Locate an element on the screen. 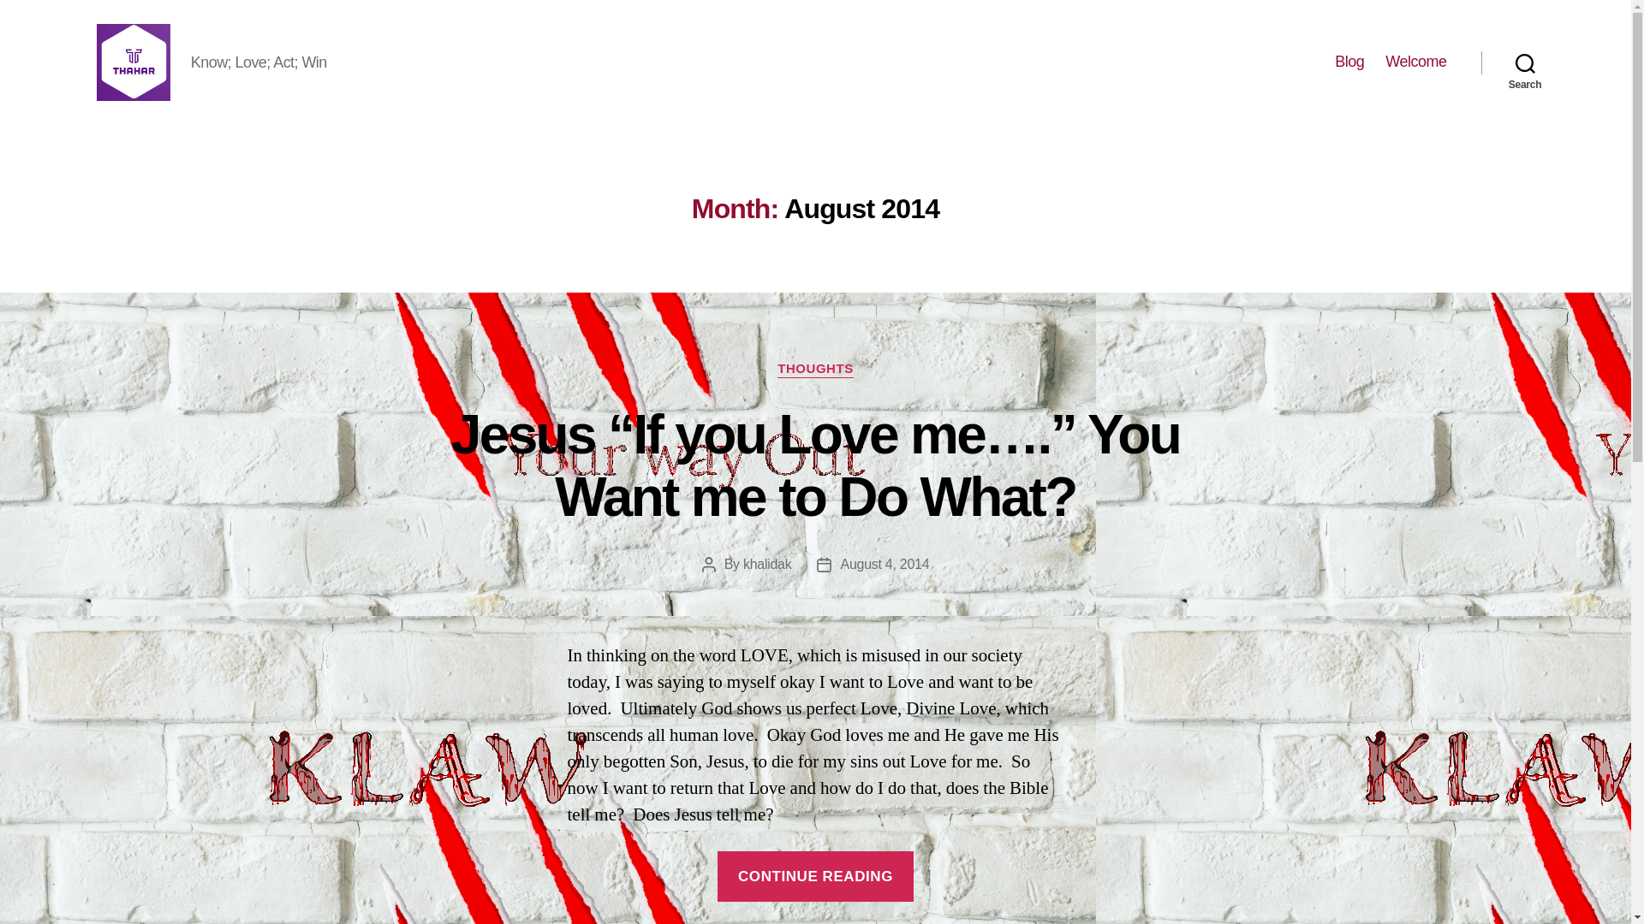  Blog is located at coordinates (1349, 62).